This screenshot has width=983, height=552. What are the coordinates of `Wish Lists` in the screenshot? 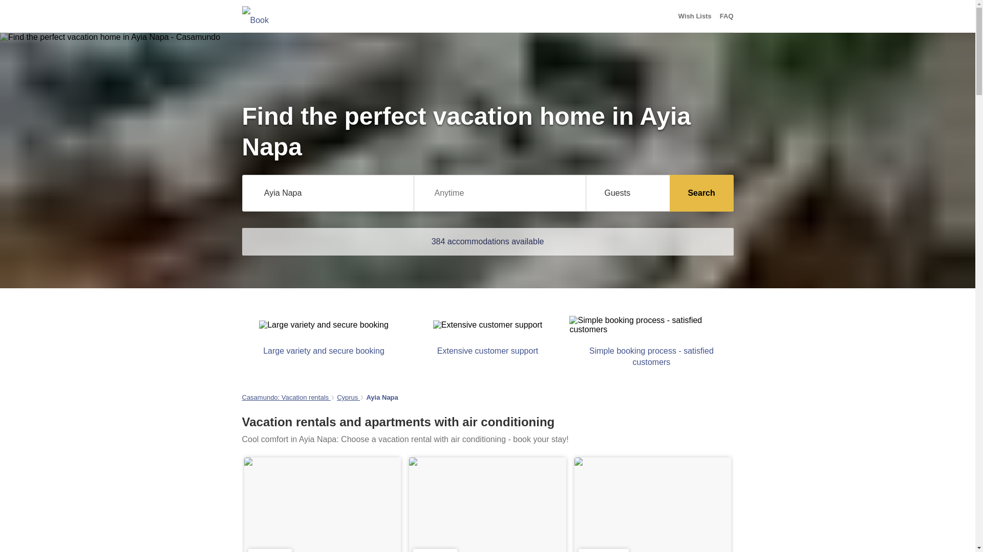 It's located at (695, 16).